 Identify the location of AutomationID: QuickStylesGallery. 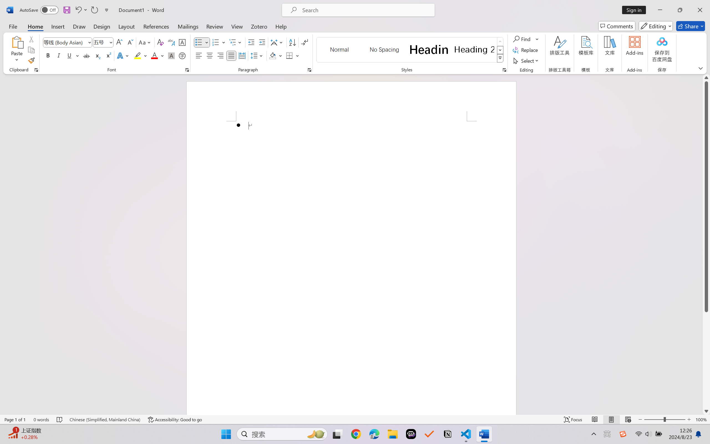
(410, 50).